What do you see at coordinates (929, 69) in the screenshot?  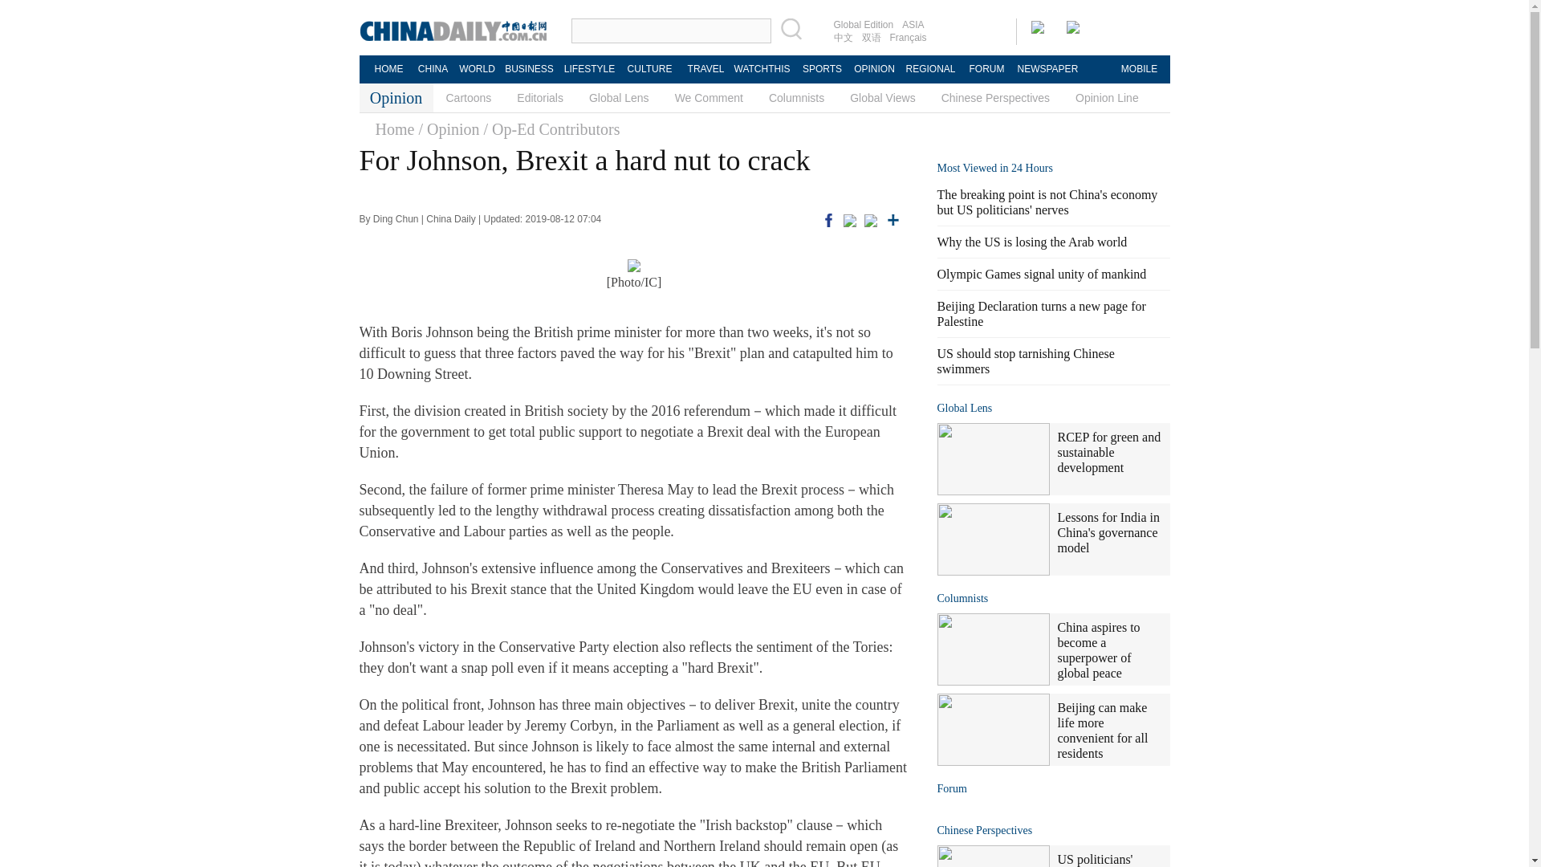 I see `REGIONAL` at bounding box center [929, 69].